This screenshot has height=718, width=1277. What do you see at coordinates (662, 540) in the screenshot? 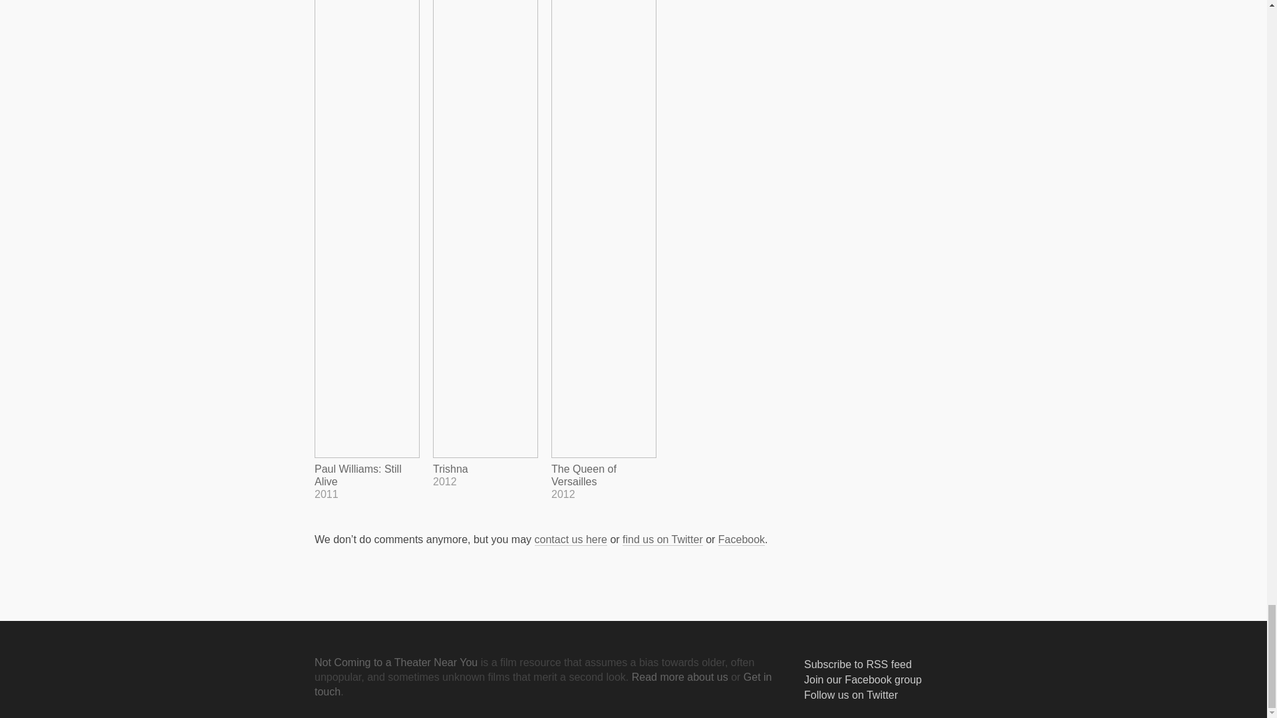
I see `find us on Twitter` at bounding box center [662, 540].